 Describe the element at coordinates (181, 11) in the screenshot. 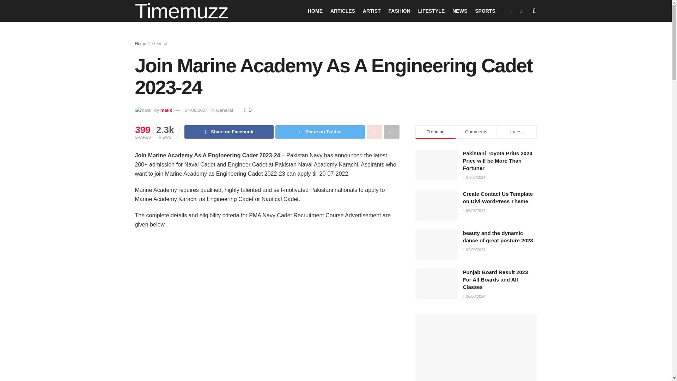

I see `Timemuzz` at that location.